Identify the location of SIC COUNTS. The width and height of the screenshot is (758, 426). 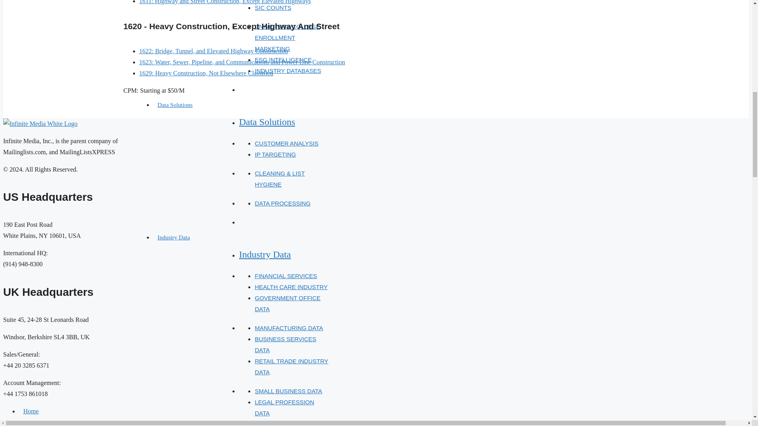
(273, 7).